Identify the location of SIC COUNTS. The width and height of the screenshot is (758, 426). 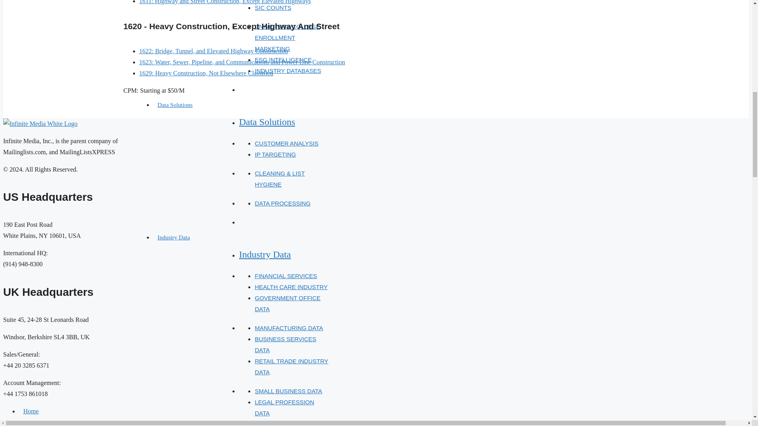
(273, 7).